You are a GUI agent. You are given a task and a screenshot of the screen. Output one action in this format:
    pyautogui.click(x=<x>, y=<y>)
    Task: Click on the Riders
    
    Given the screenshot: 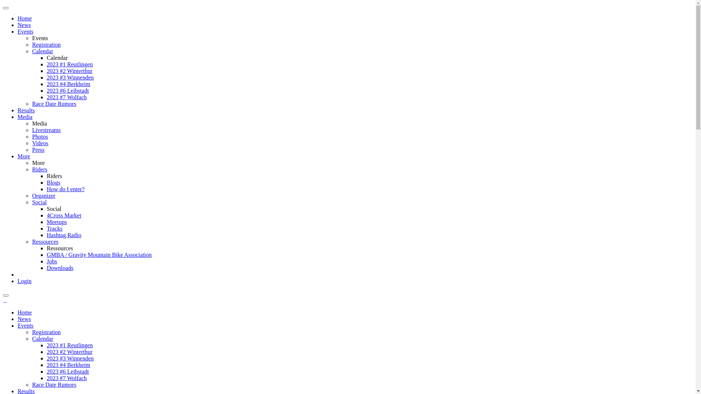 What is the action you would take?
    pyautogui.click(x=40, y=169)
    